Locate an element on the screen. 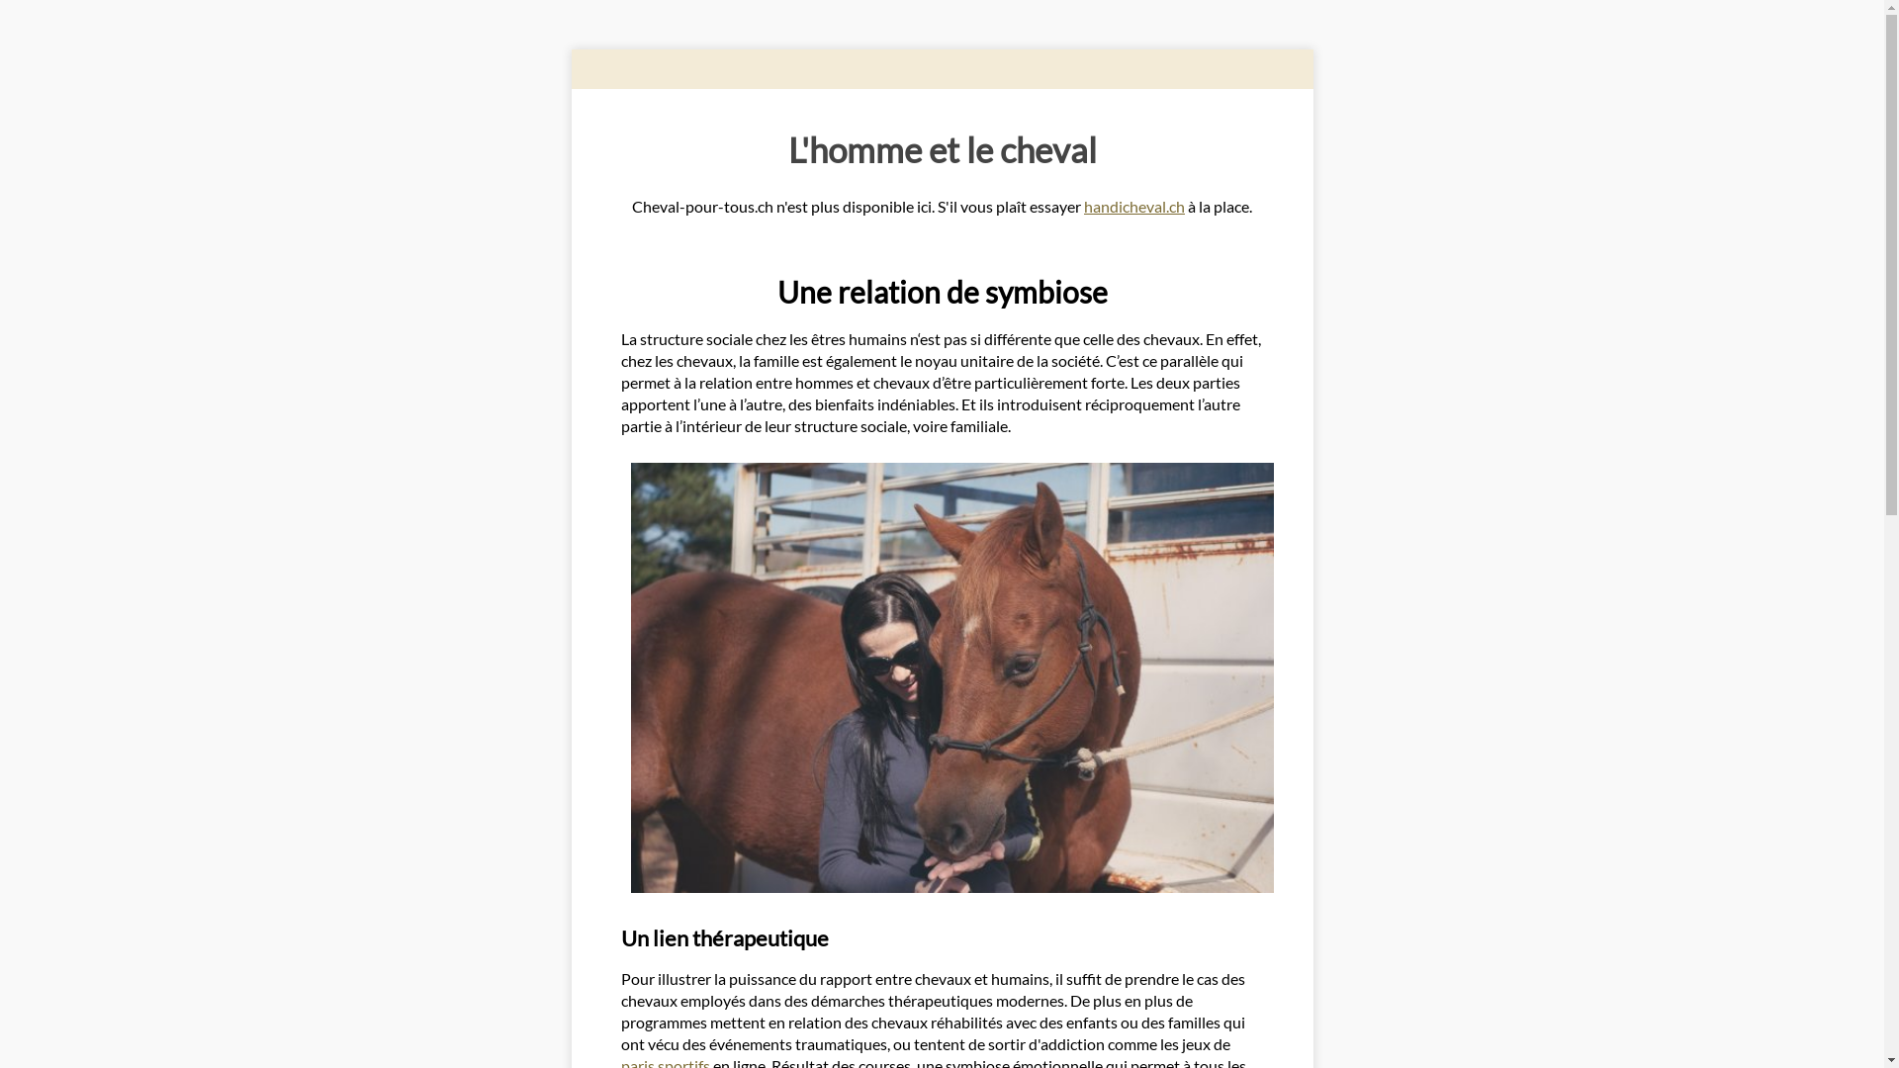  handicheval.ch is located at coordinates (1134, 206).